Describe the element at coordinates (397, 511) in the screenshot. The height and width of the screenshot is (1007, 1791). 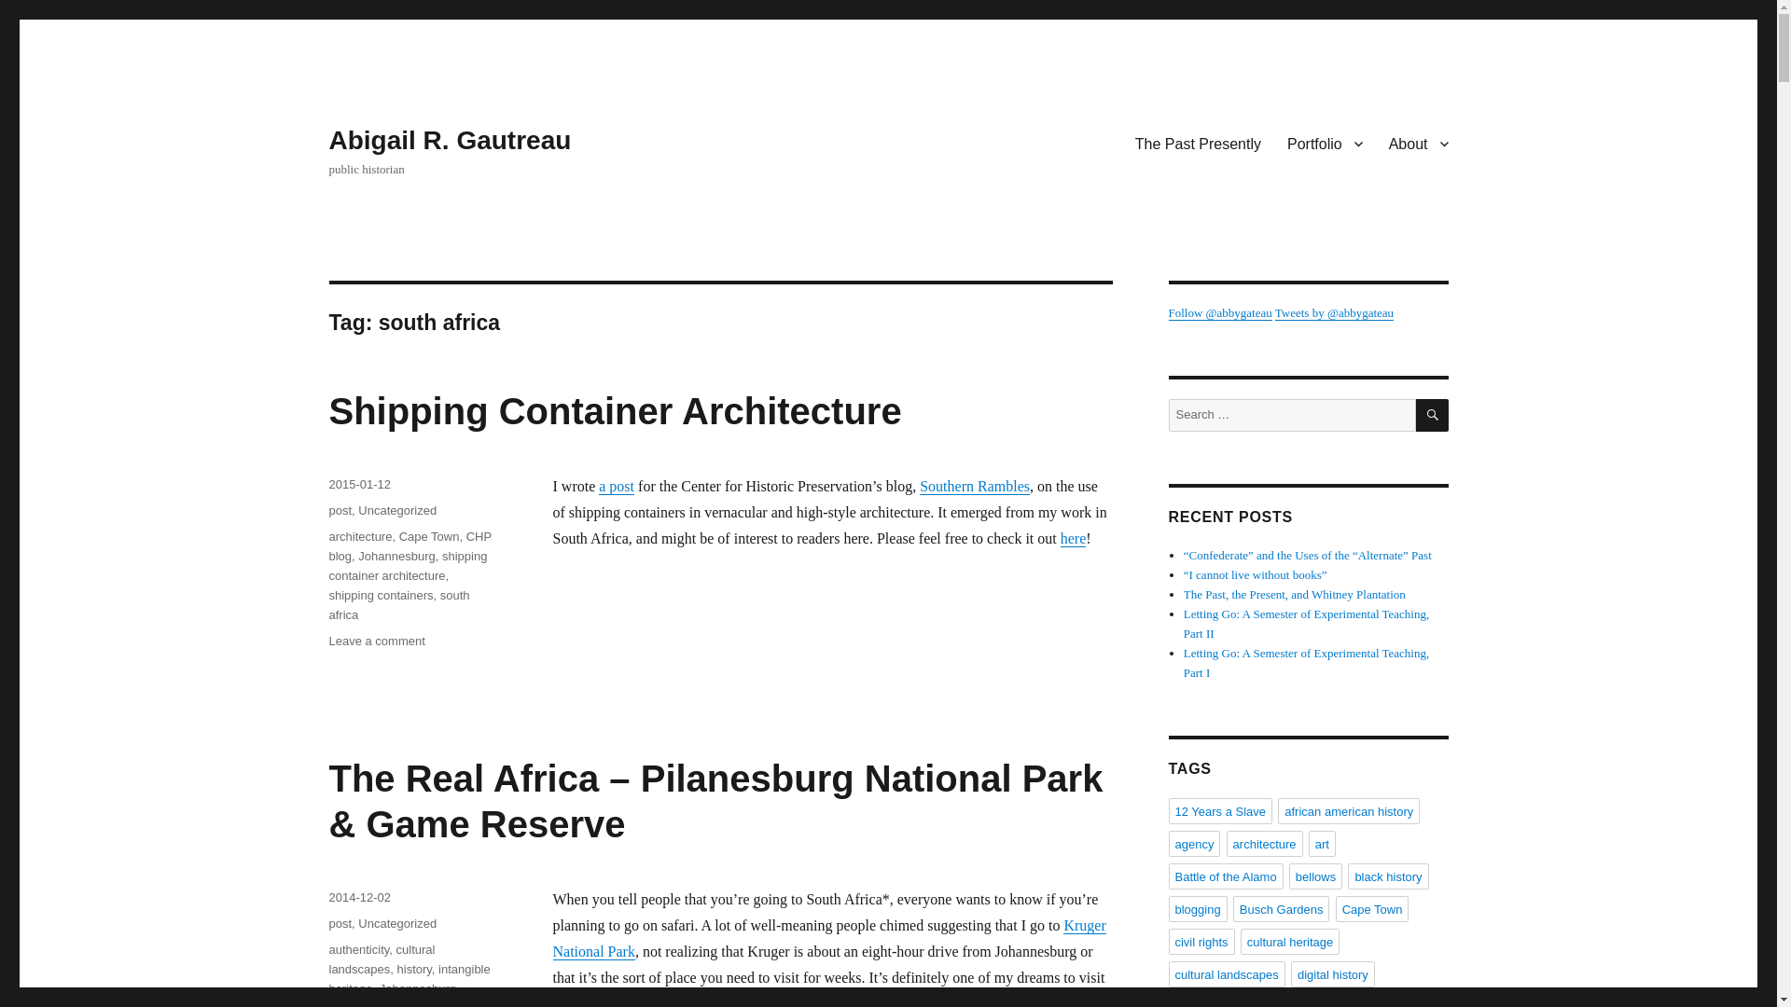
I see `Uncategorized` at that location.